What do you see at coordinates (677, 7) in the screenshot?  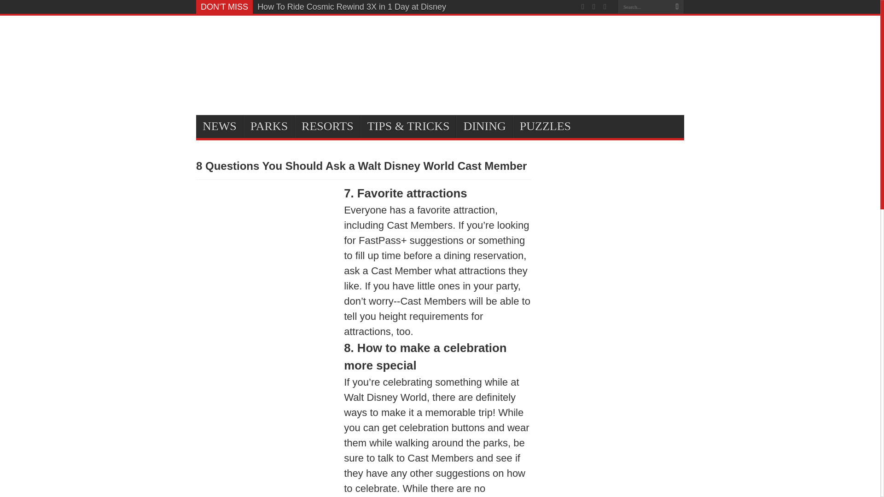 I see `Search` at bounding box center [677, 7].